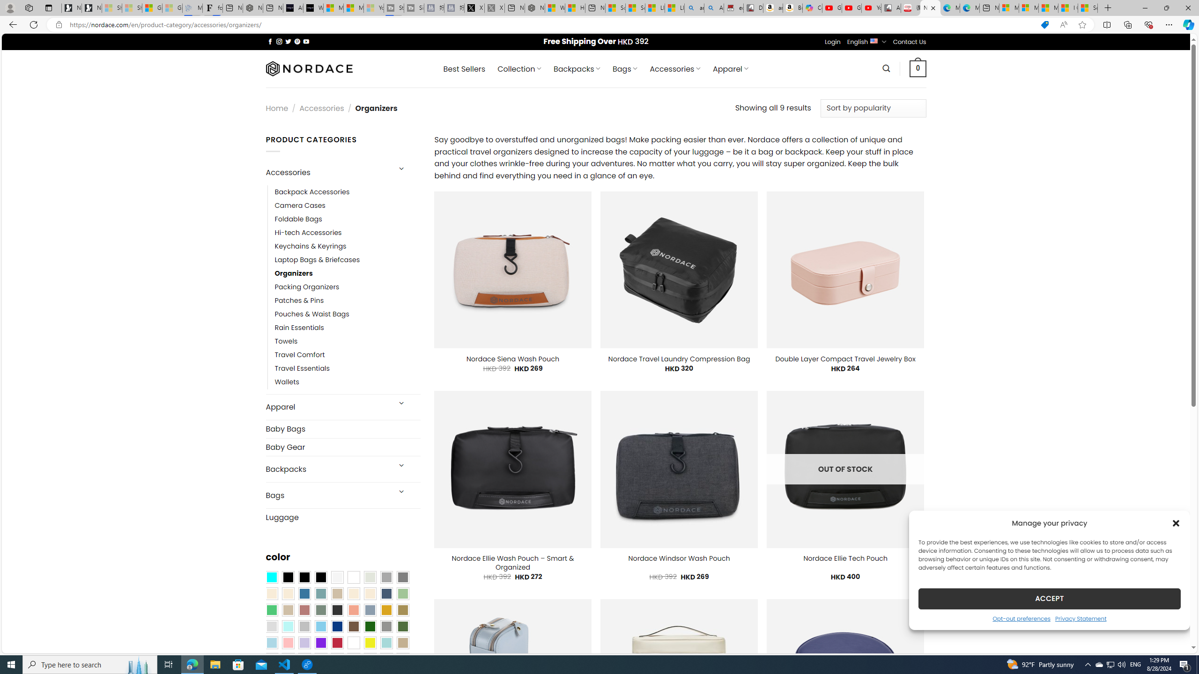 The height and width of the screenshot is (674, 1199). What do you see at coordinates (1044, 25) in the screenshot?
I see `This site has coupons! Shopping in Microsoft Edge` at bounding box center [1044, 25].